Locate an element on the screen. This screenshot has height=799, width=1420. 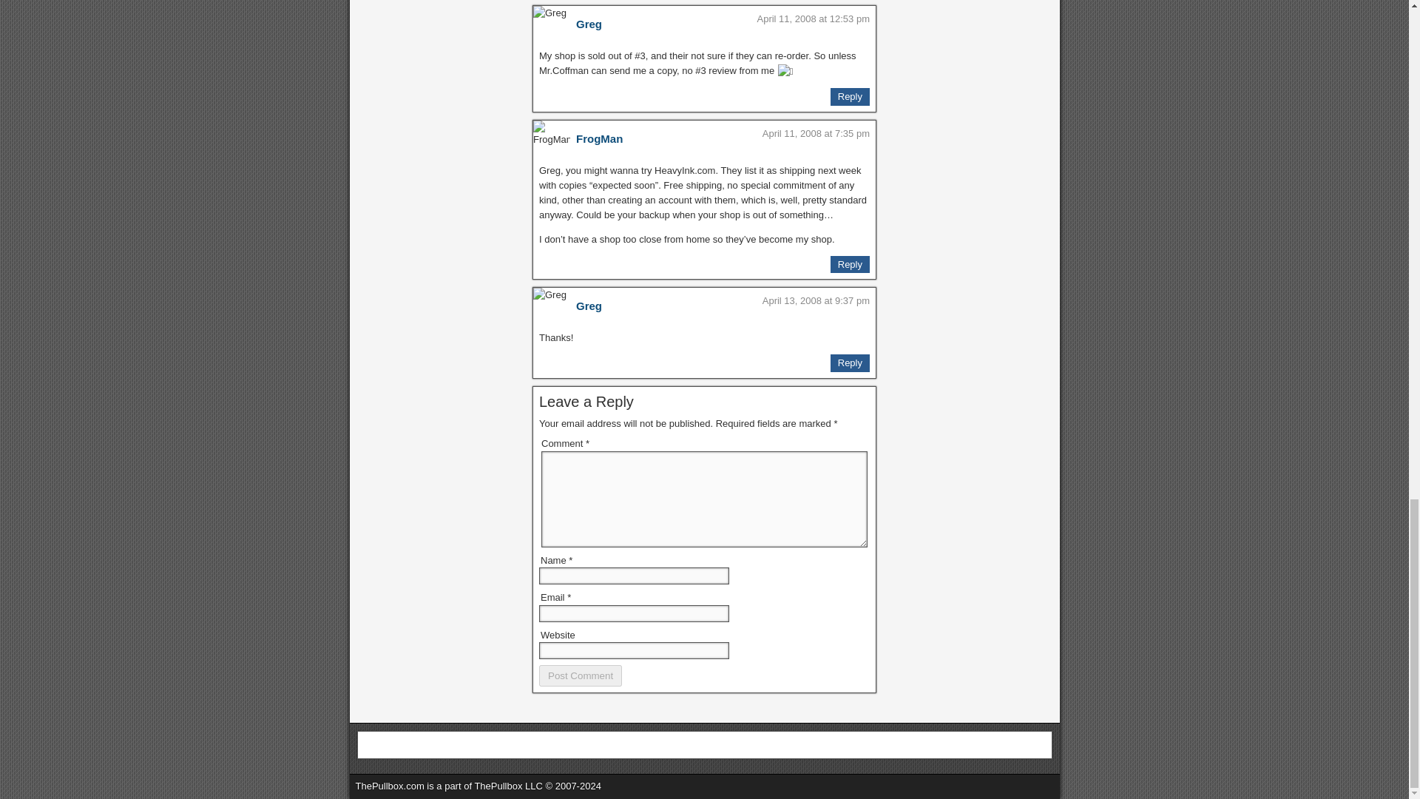
Reply is located at coordinates (850, 363).